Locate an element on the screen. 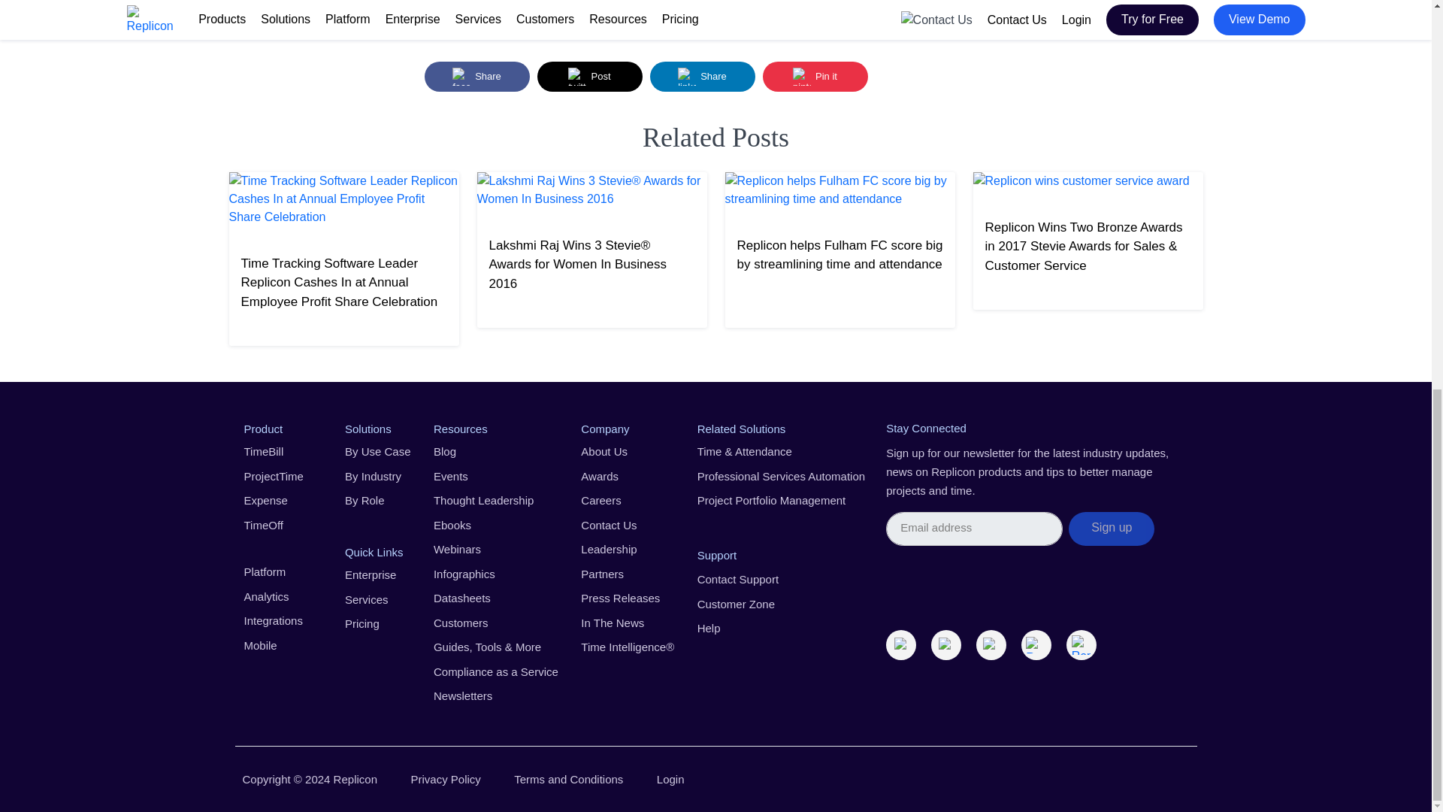  Share on Facebook is located at coordinates (476, 77).